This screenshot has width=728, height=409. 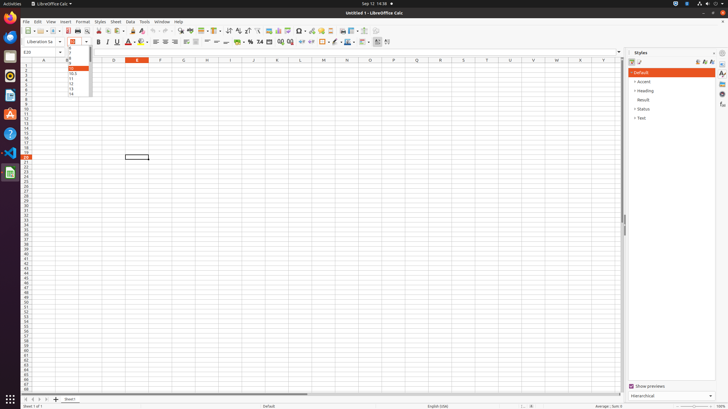 I want to click on Save, so click(x=55, y=31).